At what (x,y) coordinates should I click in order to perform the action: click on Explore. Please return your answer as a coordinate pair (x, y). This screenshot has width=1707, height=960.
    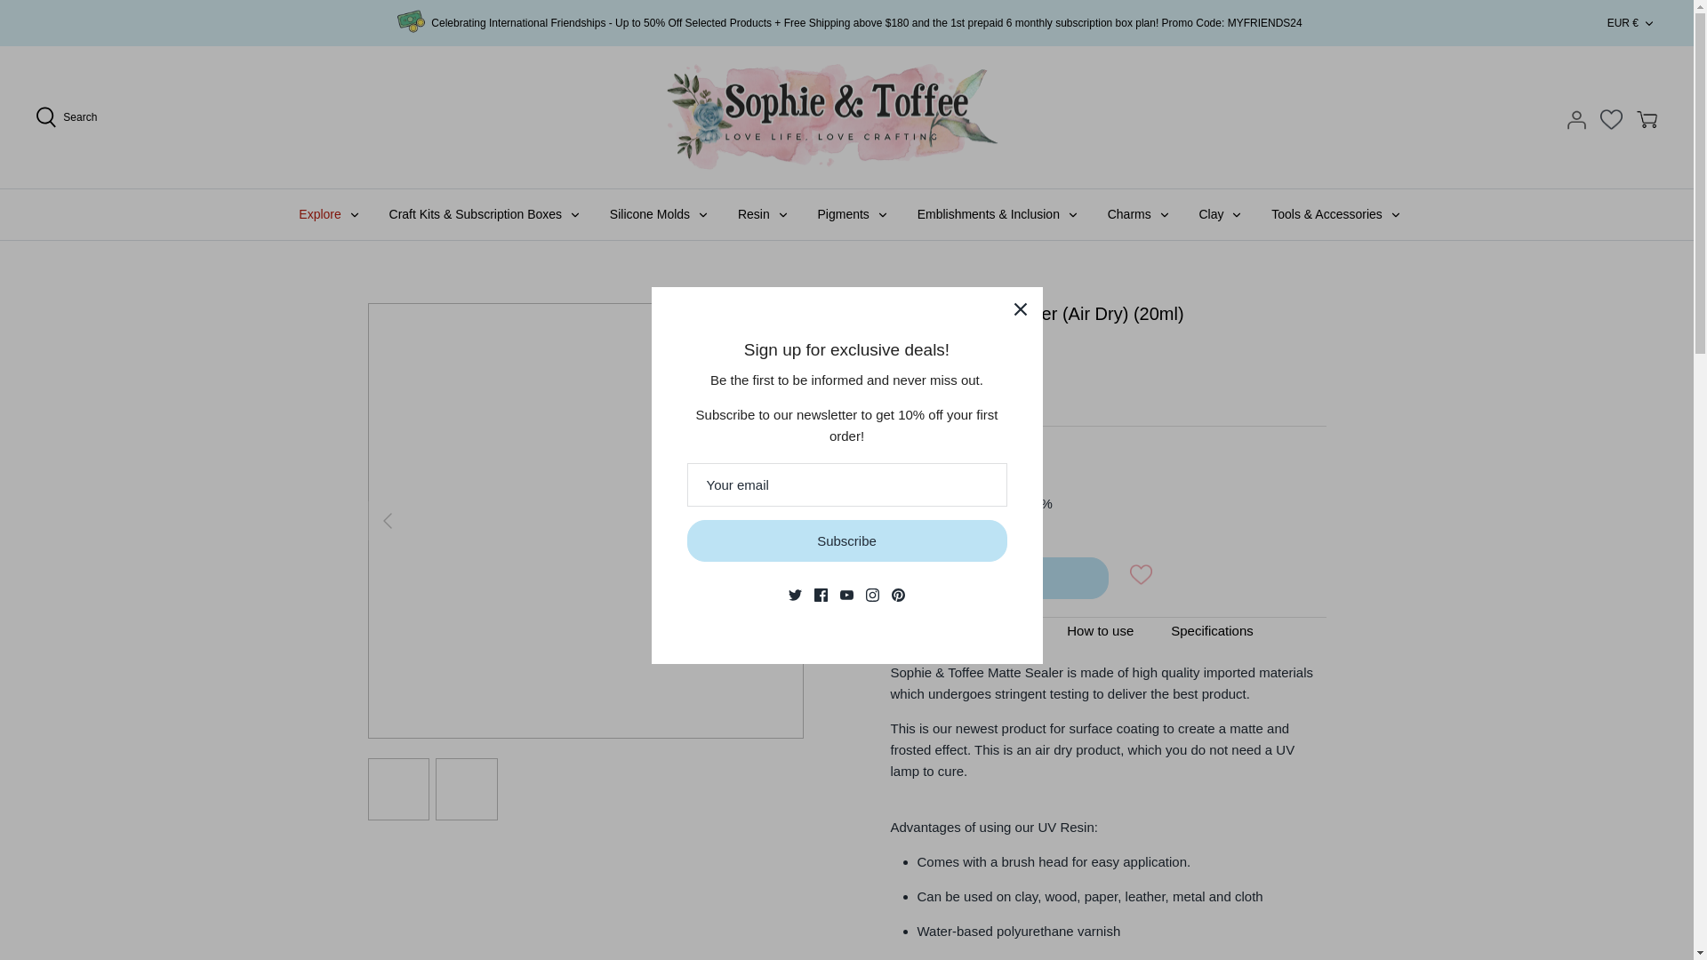
    Looking at the image, I should click on (320, 214).